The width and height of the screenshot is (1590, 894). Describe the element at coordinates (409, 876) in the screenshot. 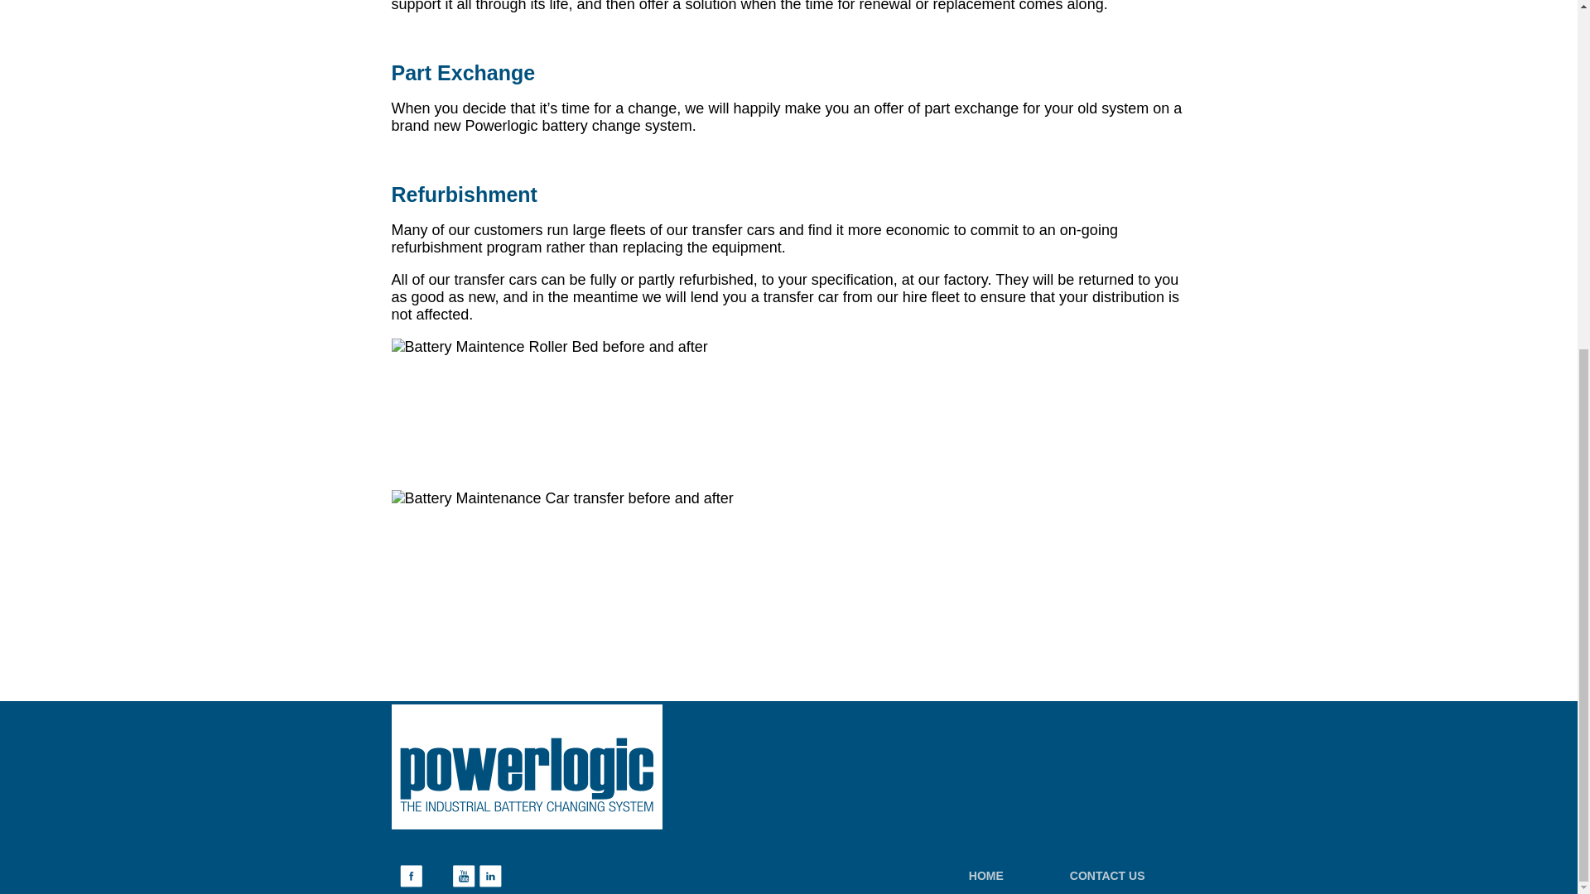

I see `Facebook` at that location.